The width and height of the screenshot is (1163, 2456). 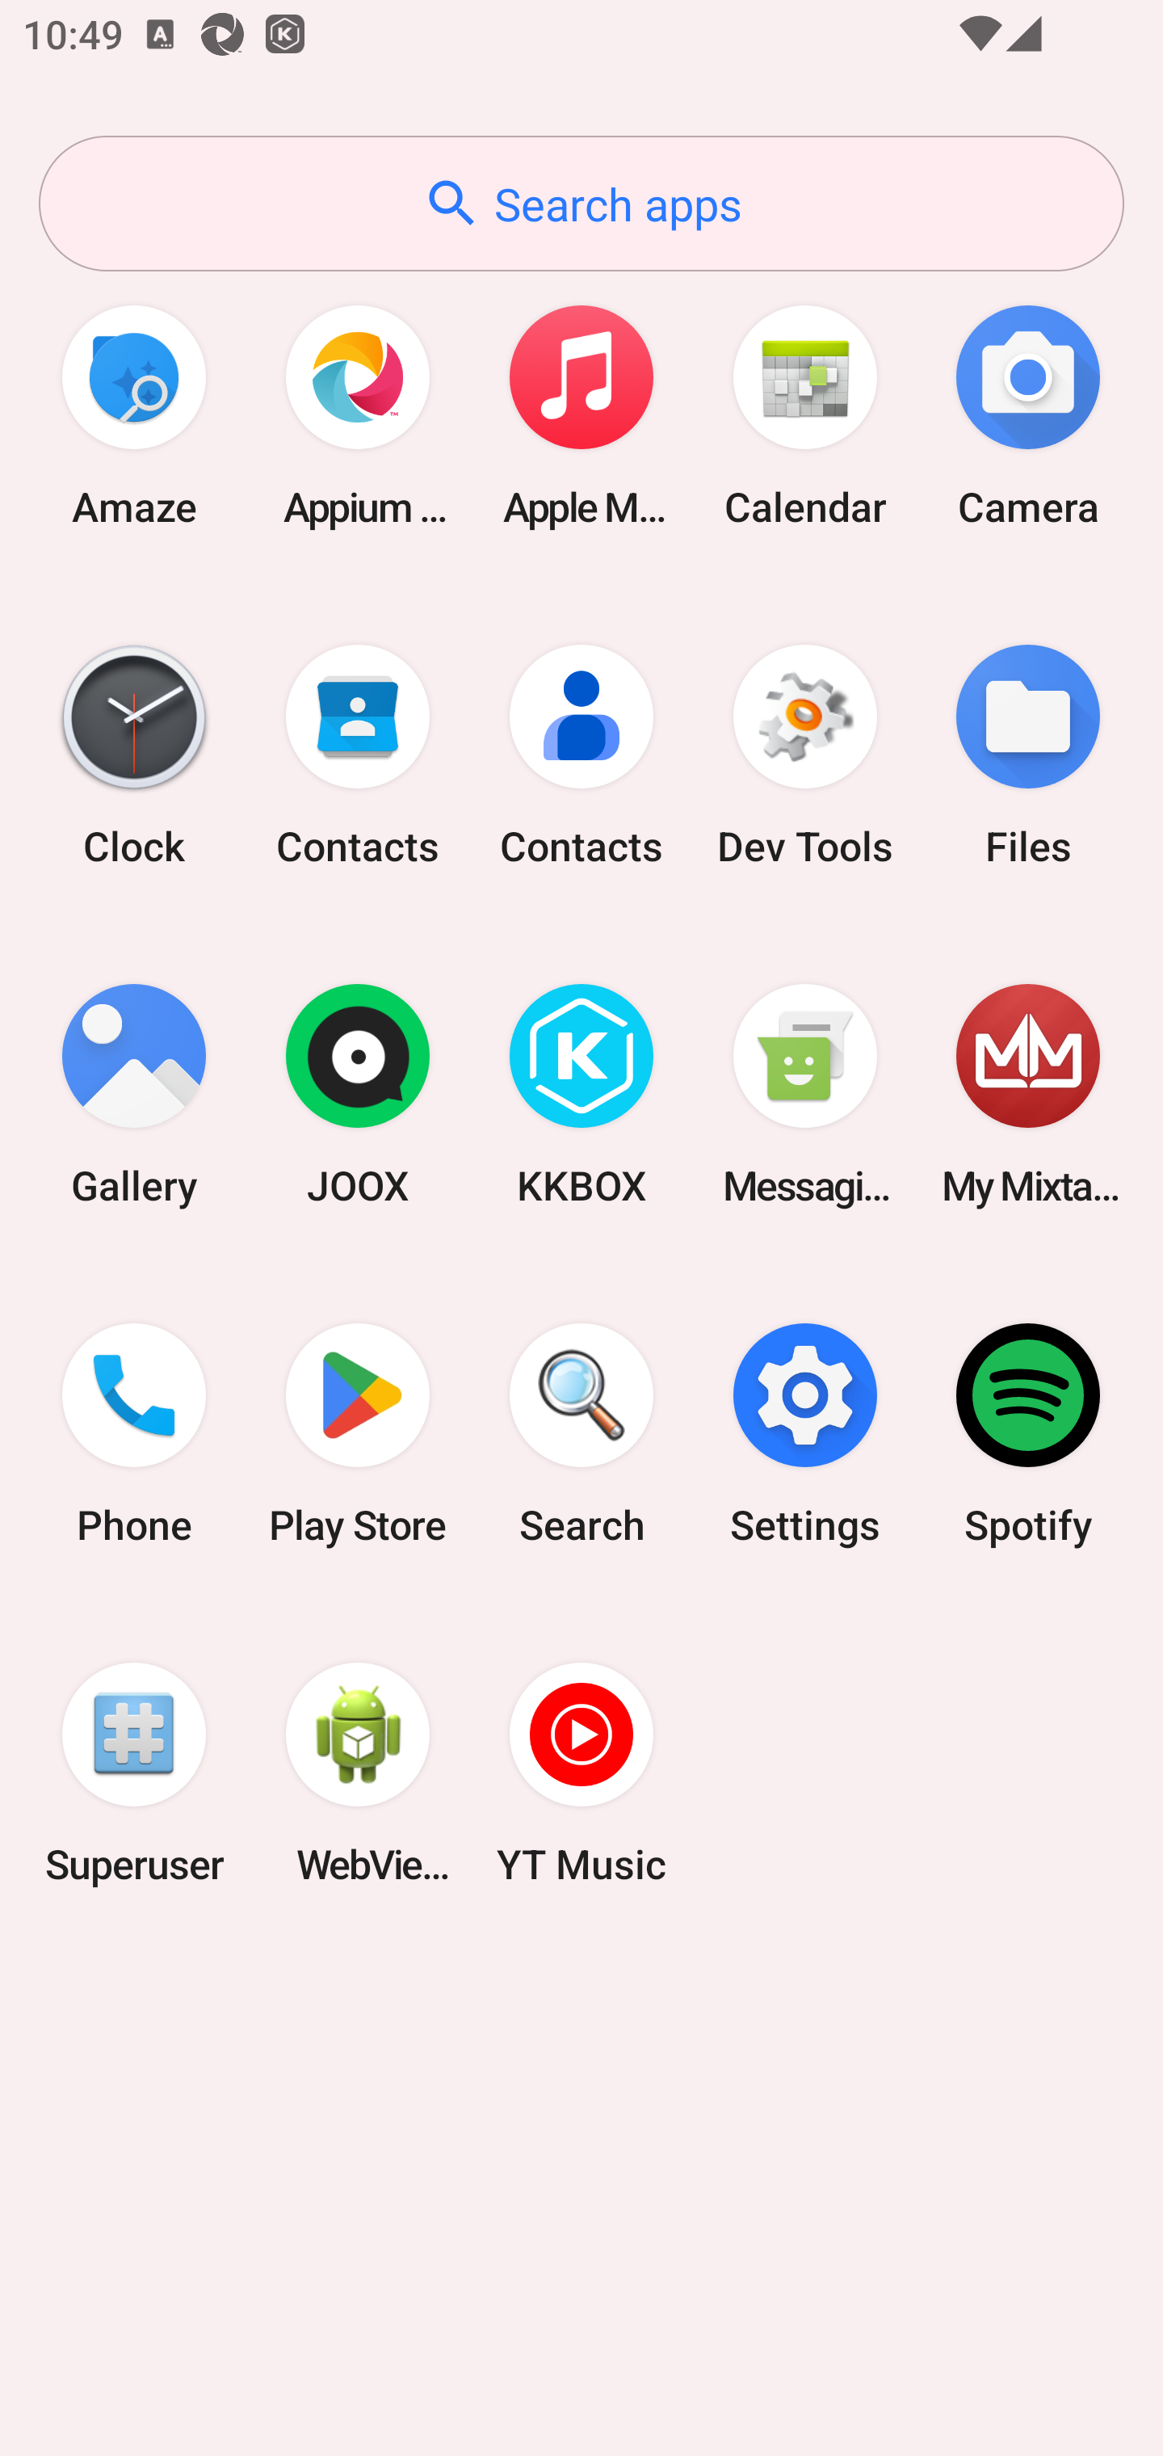 What do you see at coordinates (804, 1434) in the screenshot?
I see `Settings` at bounding box center [804, 1434].